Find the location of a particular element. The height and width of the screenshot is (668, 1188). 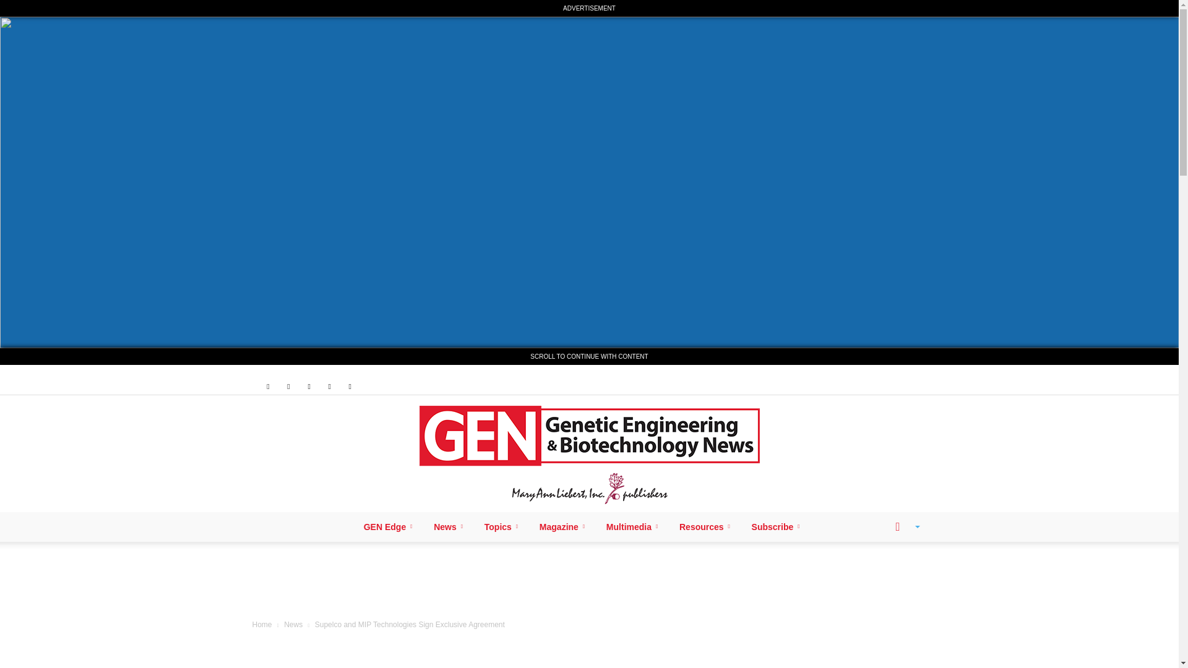

3rd party ad content is located at coordinates (590, 582).